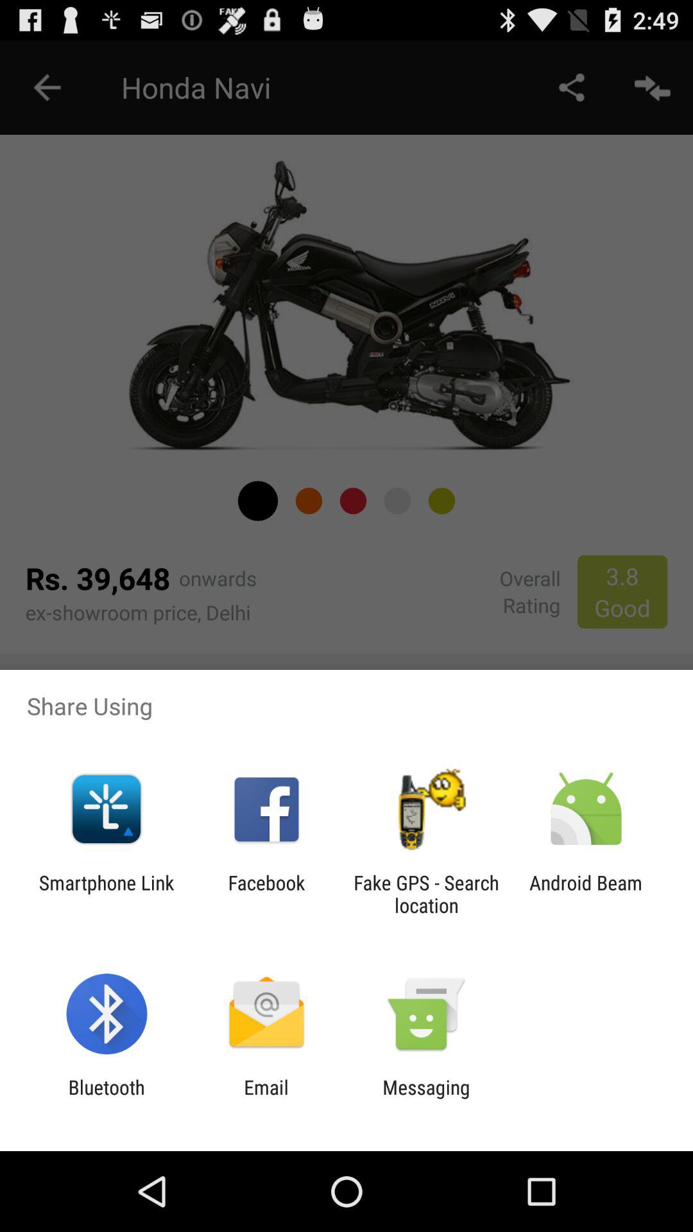  What do you see at coordinates (107, 1099) in the screenshot?
I see `select the bluetooth icon` at bounding box center [107, 1099].